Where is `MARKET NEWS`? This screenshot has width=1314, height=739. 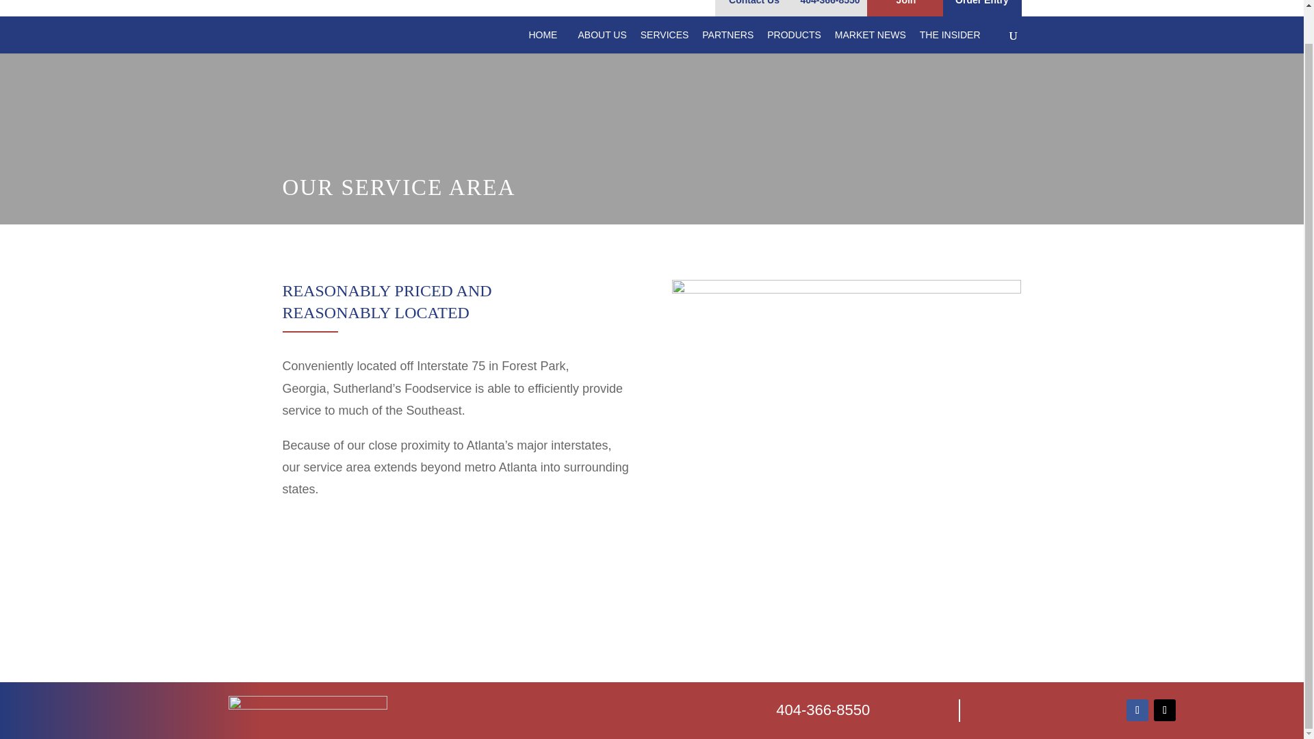
MARKET NEWS is located at coordinates (877, 41).